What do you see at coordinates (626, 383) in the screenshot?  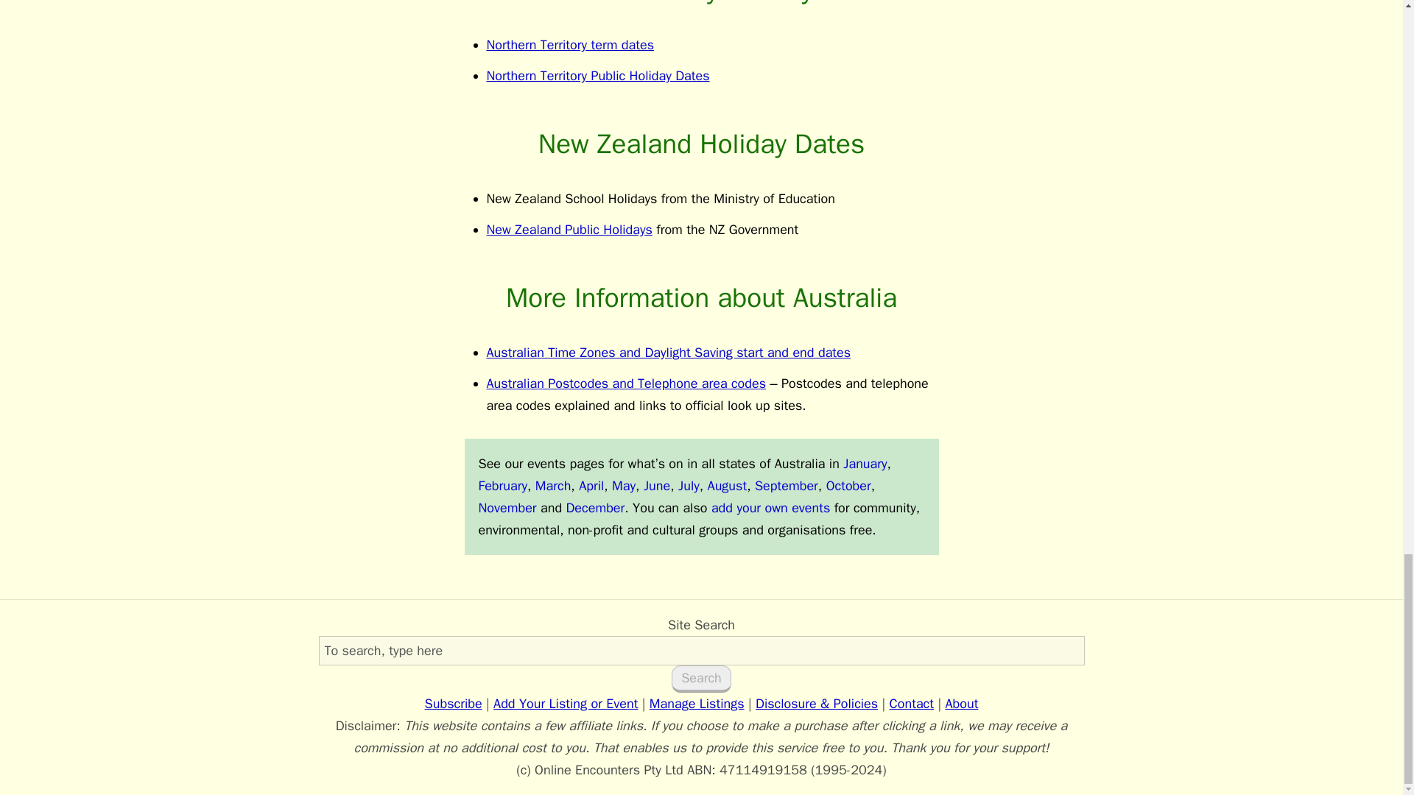 I see `Australian Postcodes and Telephone area codes` at bounding box center [626, 383].